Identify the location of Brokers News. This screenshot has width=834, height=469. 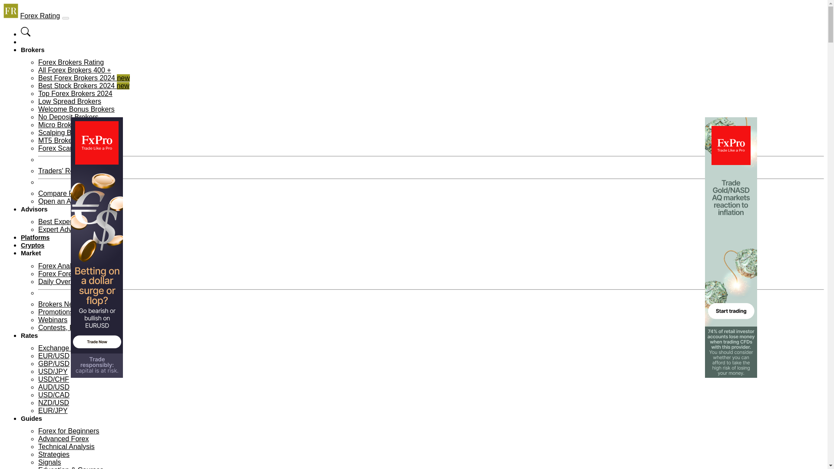
(60, 304).